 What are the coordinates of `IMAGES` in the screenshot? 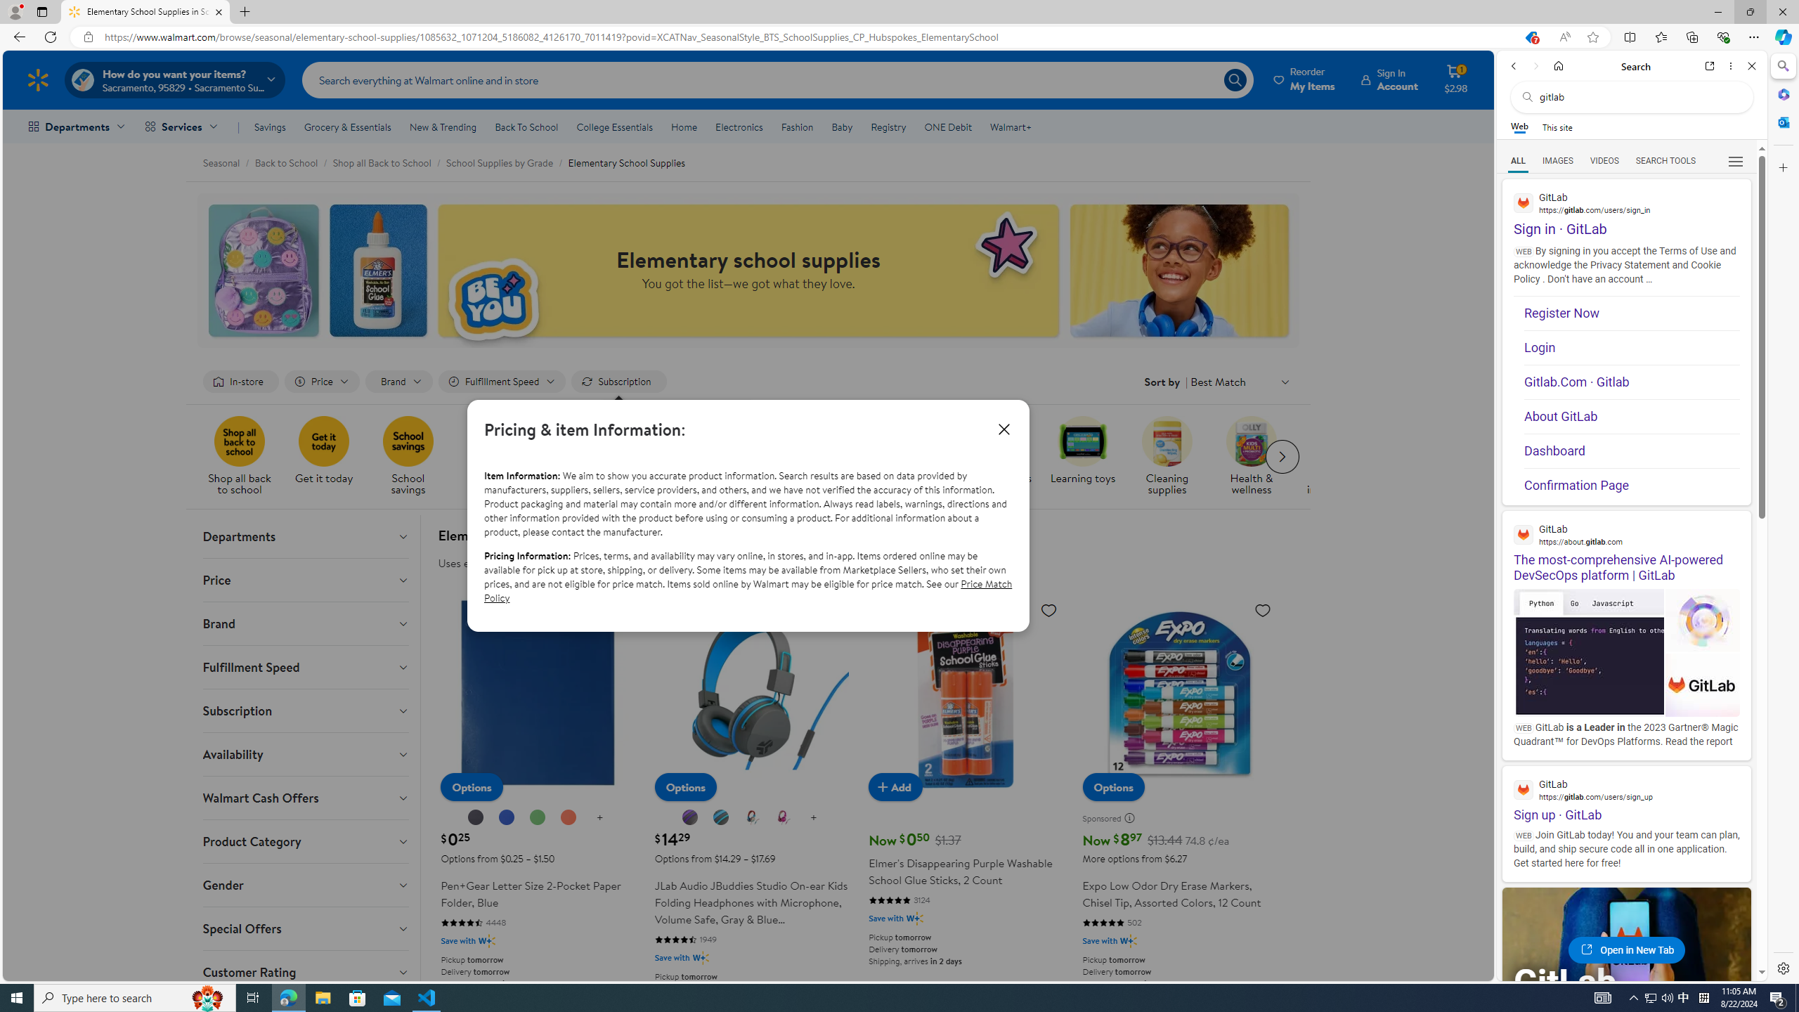 It's located at (1557, 161).